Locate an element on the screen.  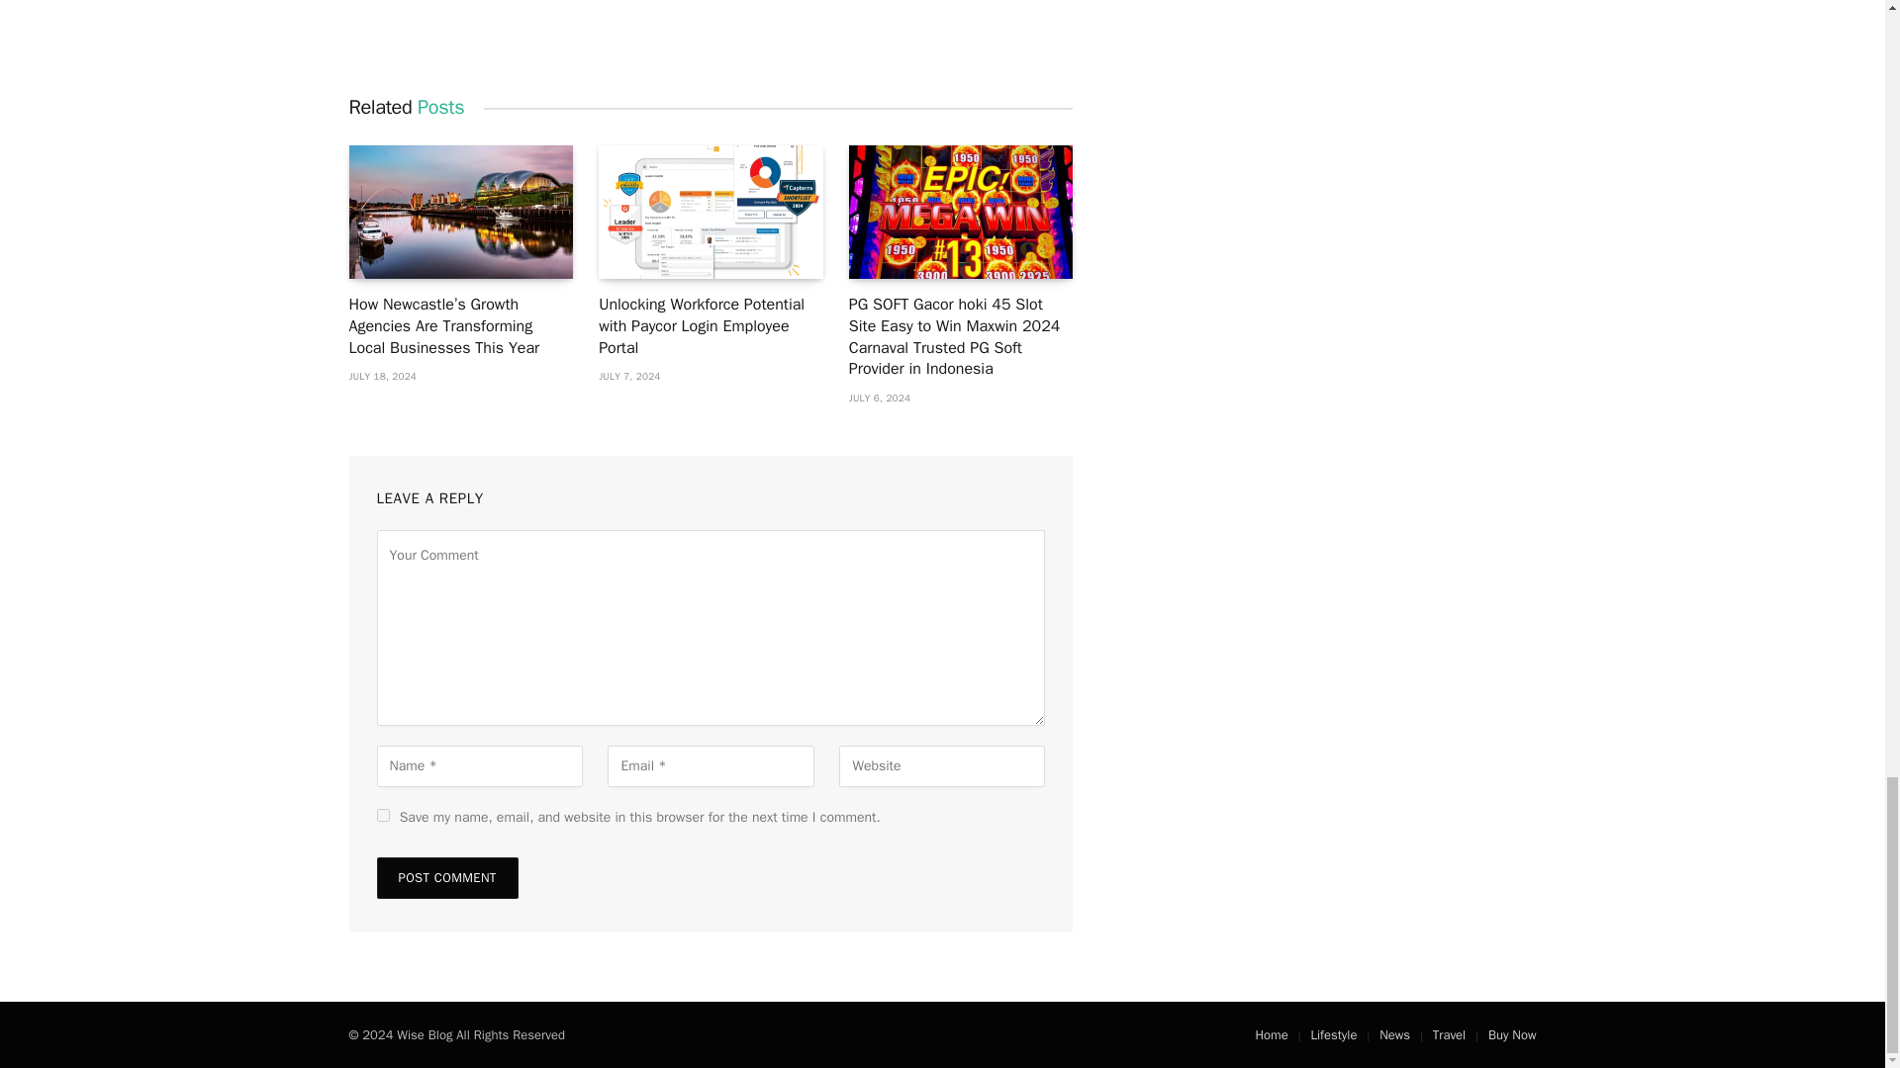
Post Comment is located at coordinates (446, 878).